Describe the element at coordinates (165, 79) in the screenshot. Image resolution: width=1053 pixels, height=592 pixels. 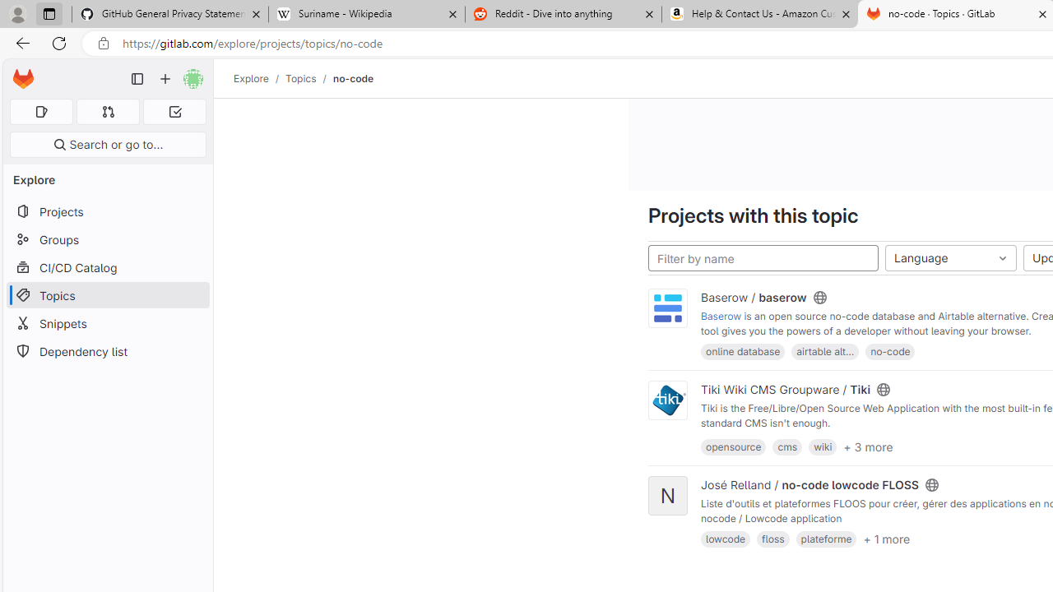
I see `Create new...` at that location.